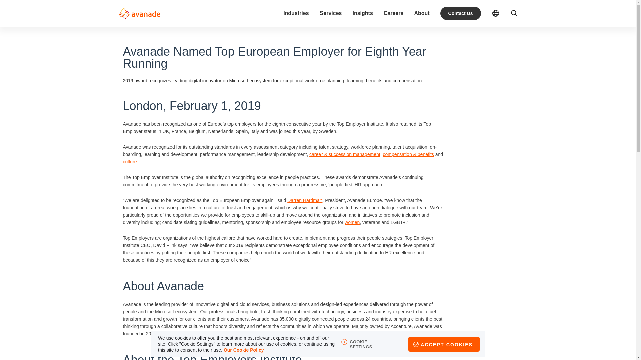 The height and width of the screenshot is (360, 641). What do you see at coordinates (495, 13) in the screenshot?
I see `Language Selector` at bounding box center [495, 13].